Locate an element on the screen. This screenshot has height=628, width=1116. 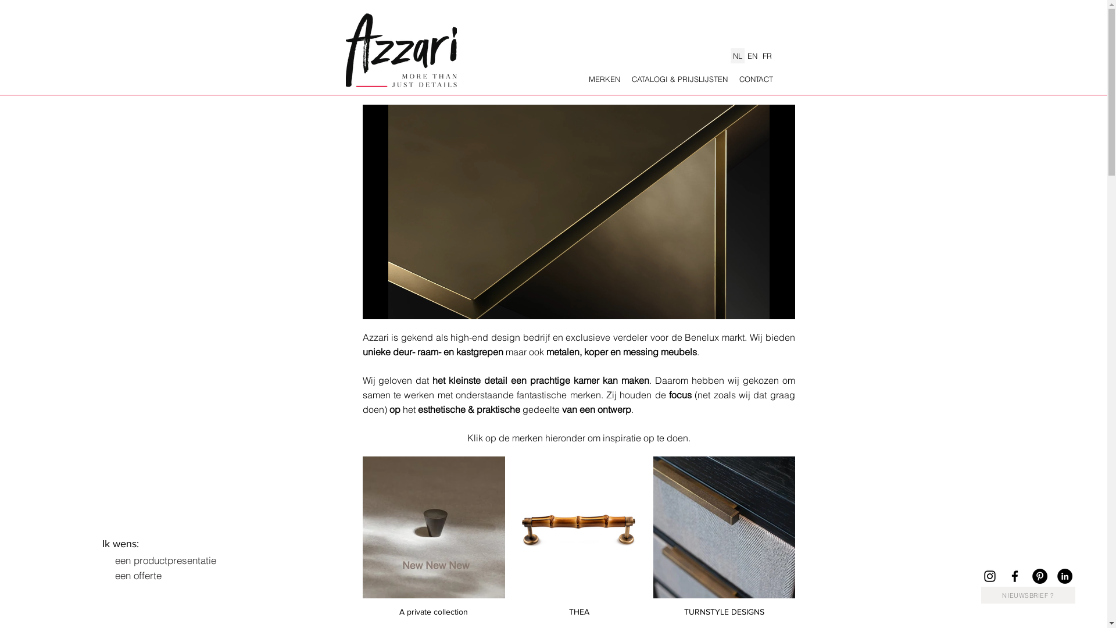
een productpresentatie is located at coordinates (165, 560).